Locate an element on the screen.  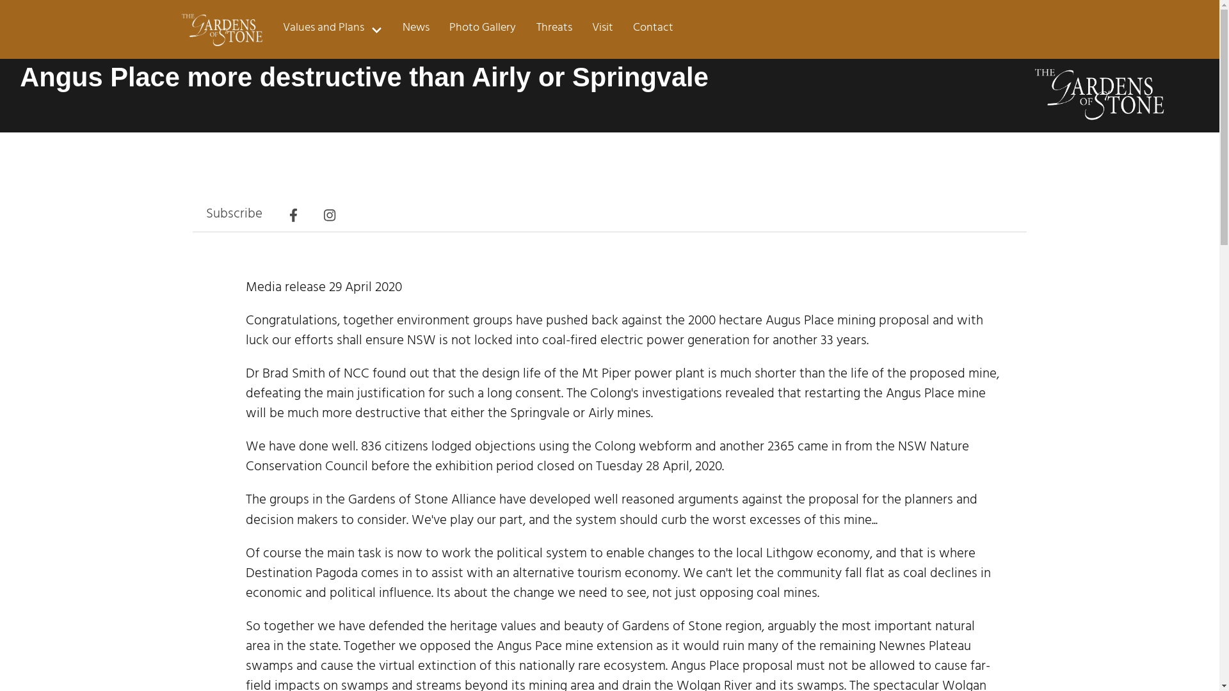
Photo Gallery is located at coordinates (483, 29).